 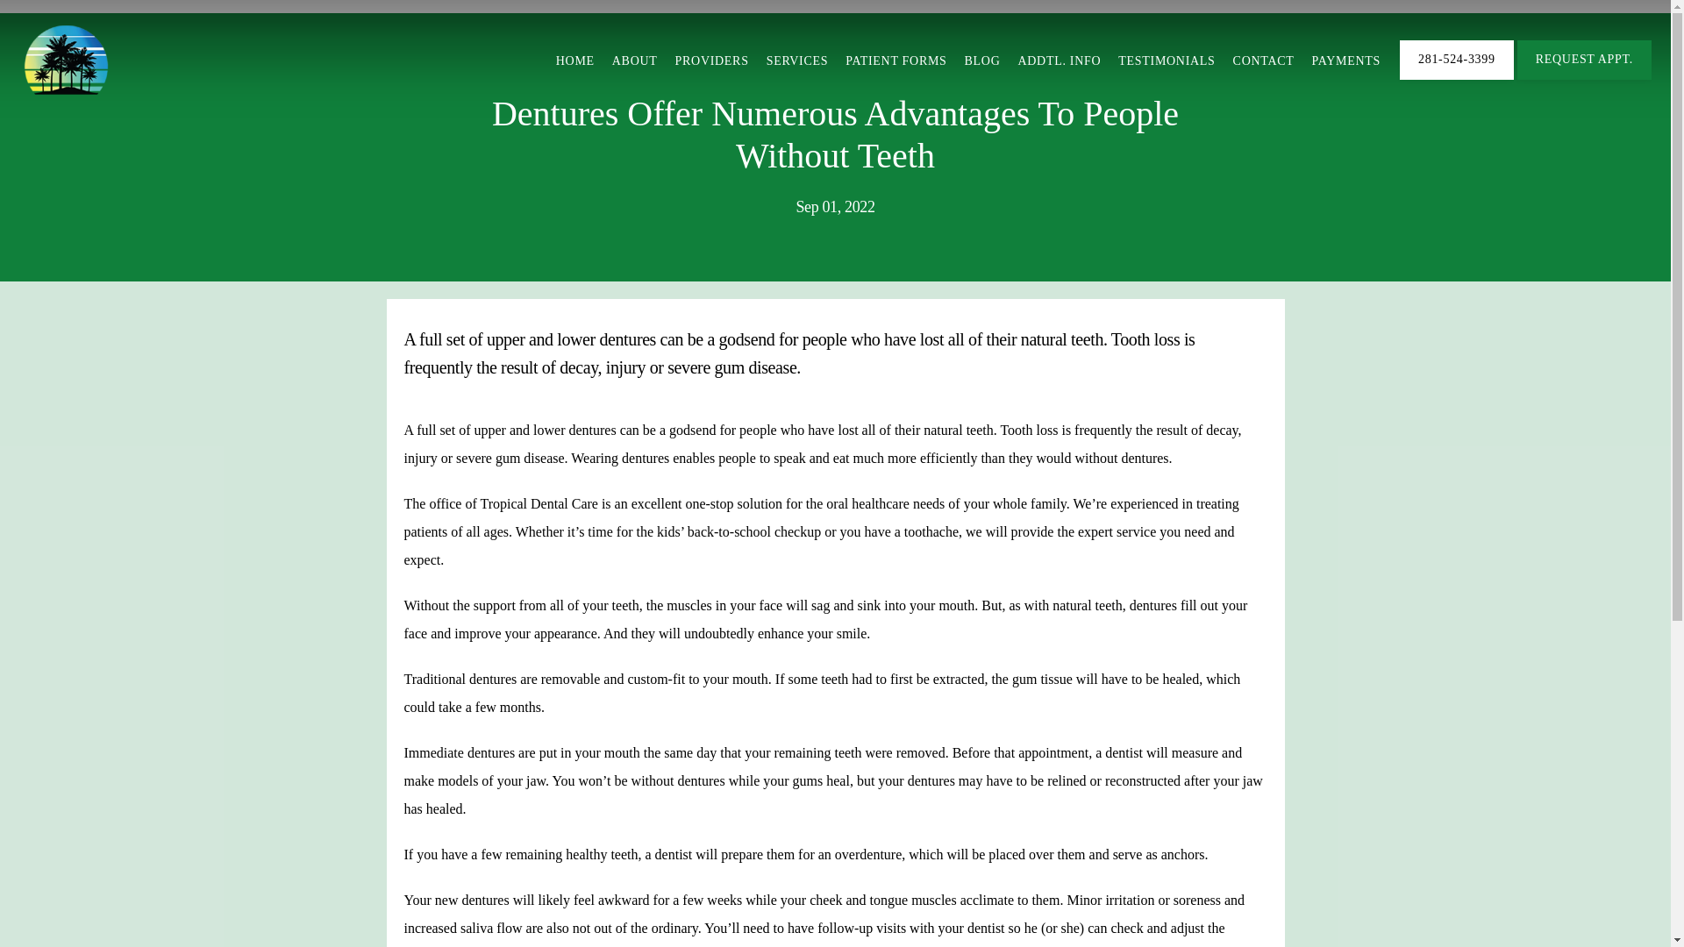 What do you see at coordinates (1584, 78) in the screenshot?
I see `REQUEST APPT.` at bounding box center [1584, 78].